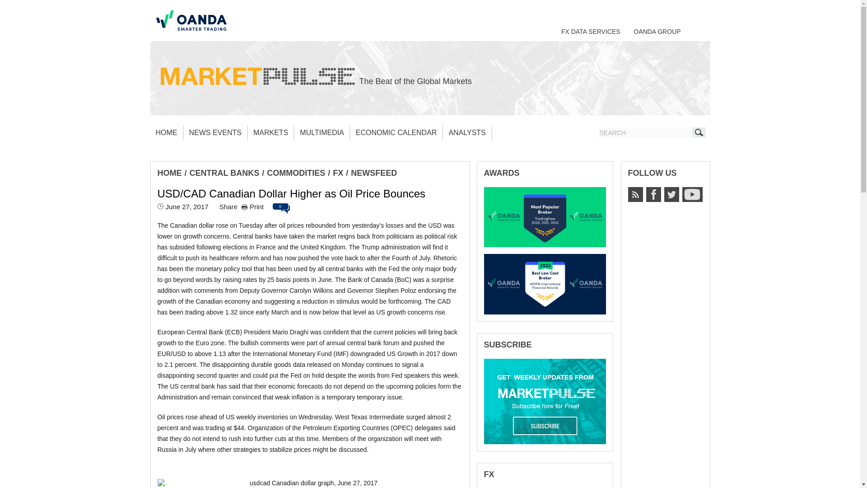  I want to click on ANALYSTS, so click(467, 133).